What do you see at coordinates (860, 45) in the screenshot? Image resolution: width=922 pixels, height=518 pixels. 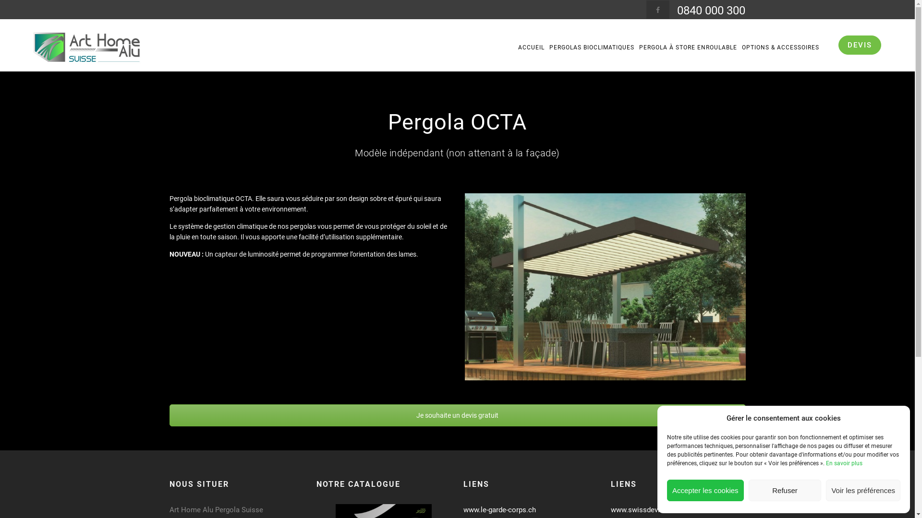 I see `DEVIS` at bounding box center [860, 45].